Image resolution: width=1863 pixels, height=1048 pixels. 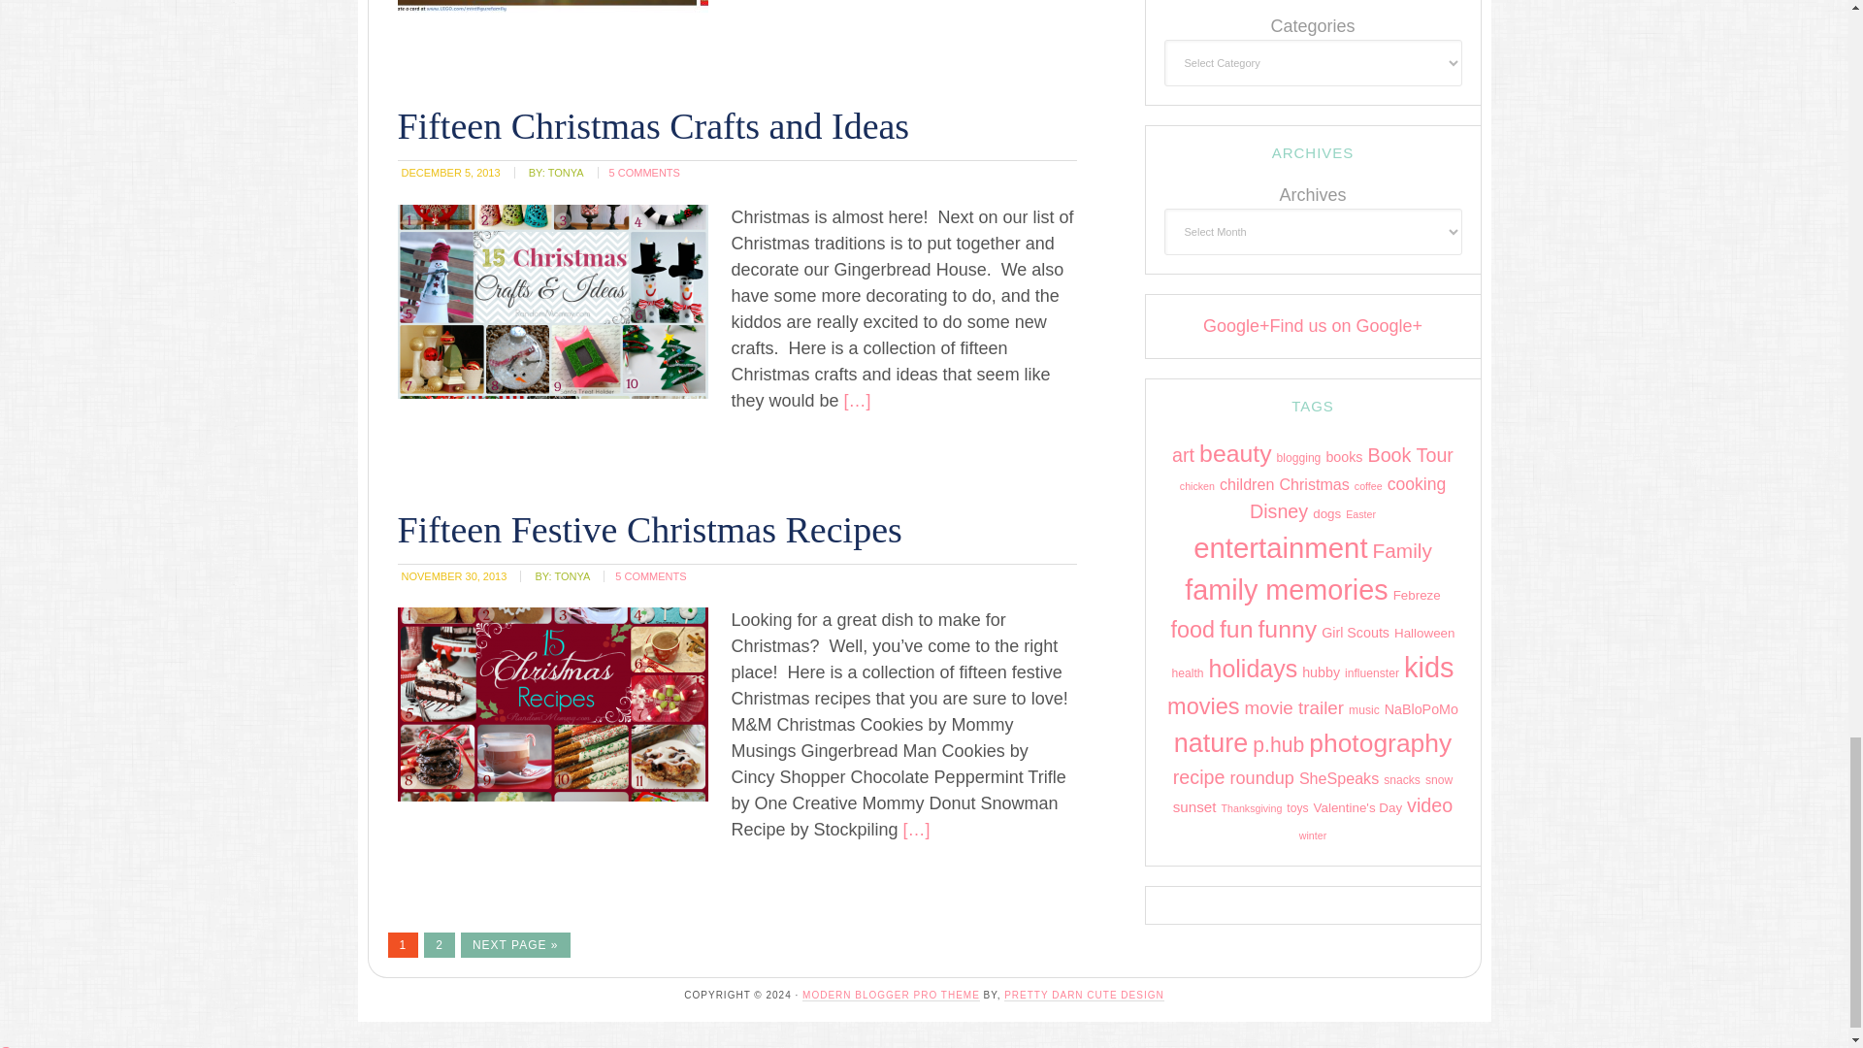 I want to click on Fifteen Festive Christmas Recipes, so click(x=650, y=528).